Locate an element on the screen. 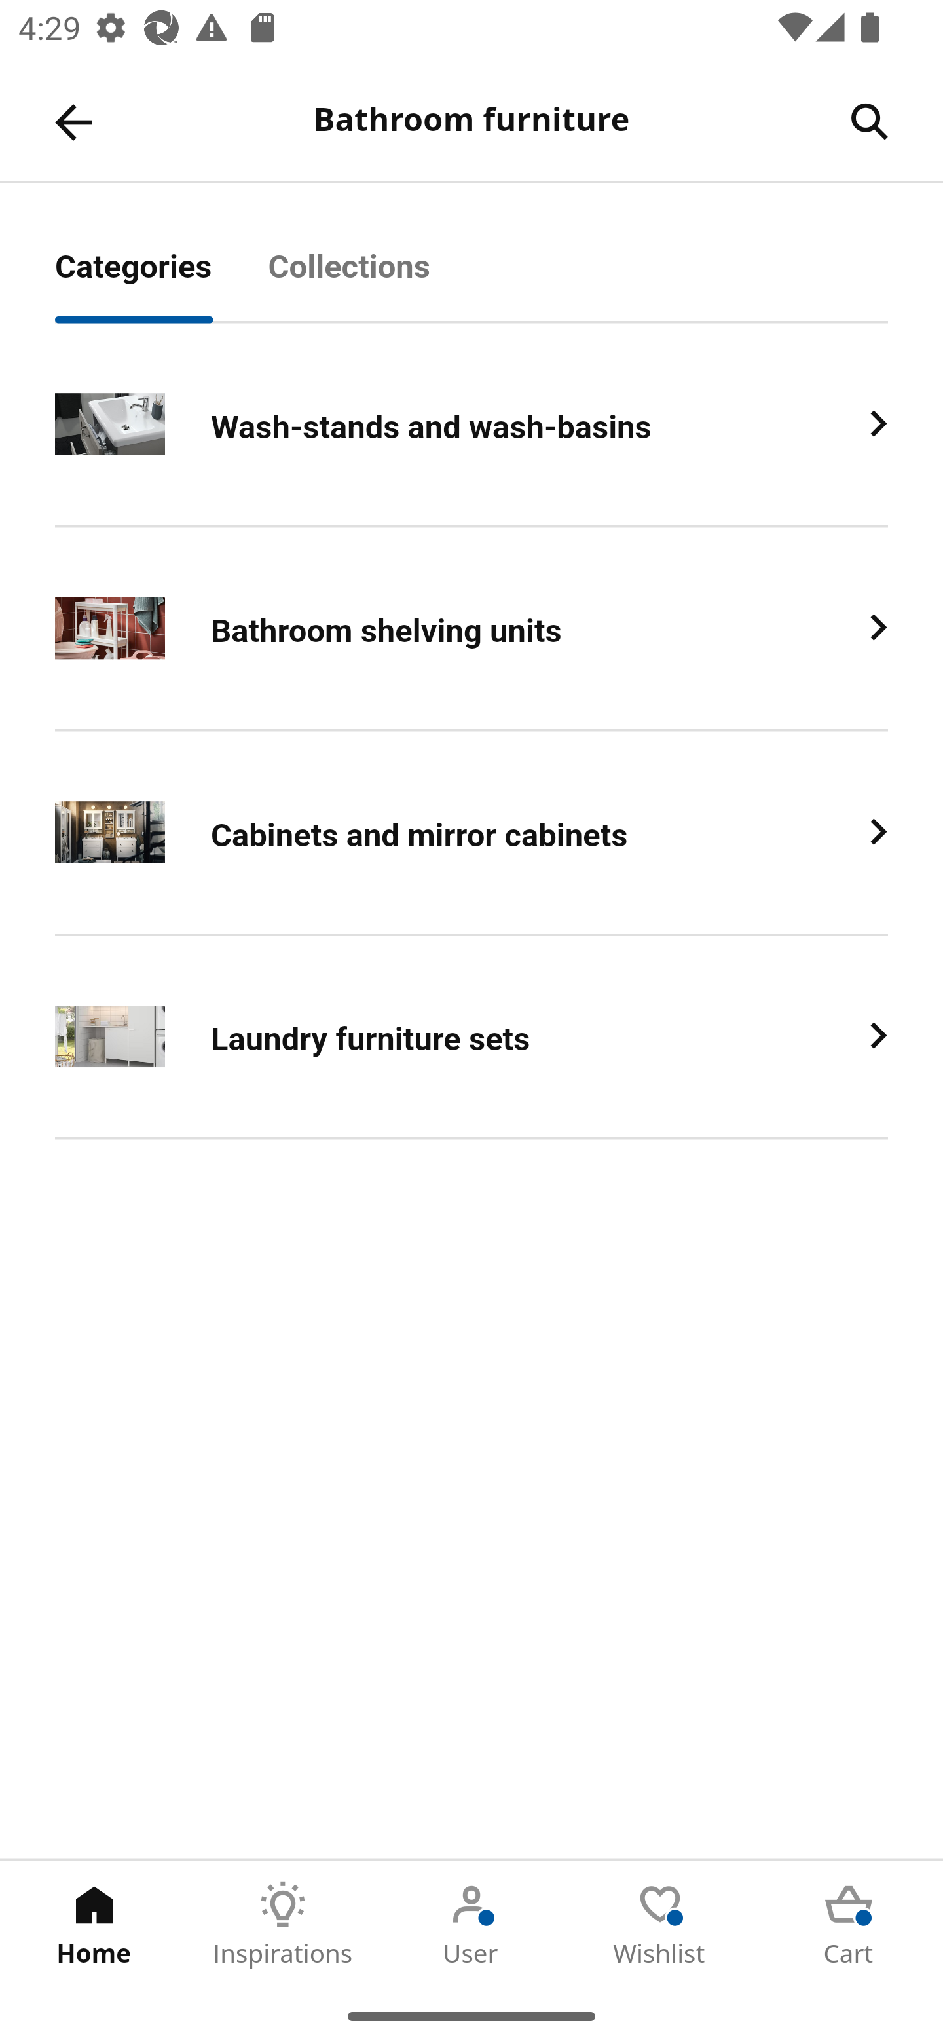 This screenshot has width=943, height=2044. Wash-stands and wash-basins is located at coordinates (471, 425).